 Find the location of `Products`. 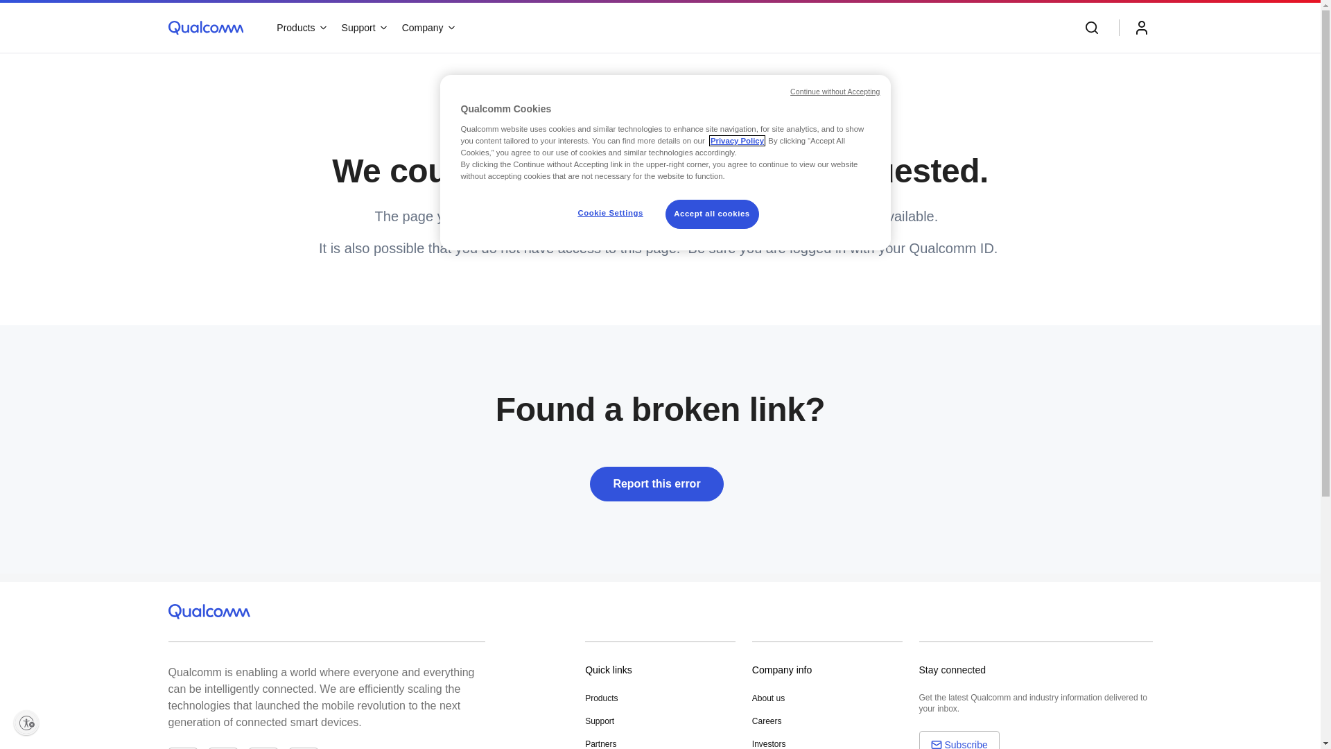

Products is located at coordinates (301, 28).